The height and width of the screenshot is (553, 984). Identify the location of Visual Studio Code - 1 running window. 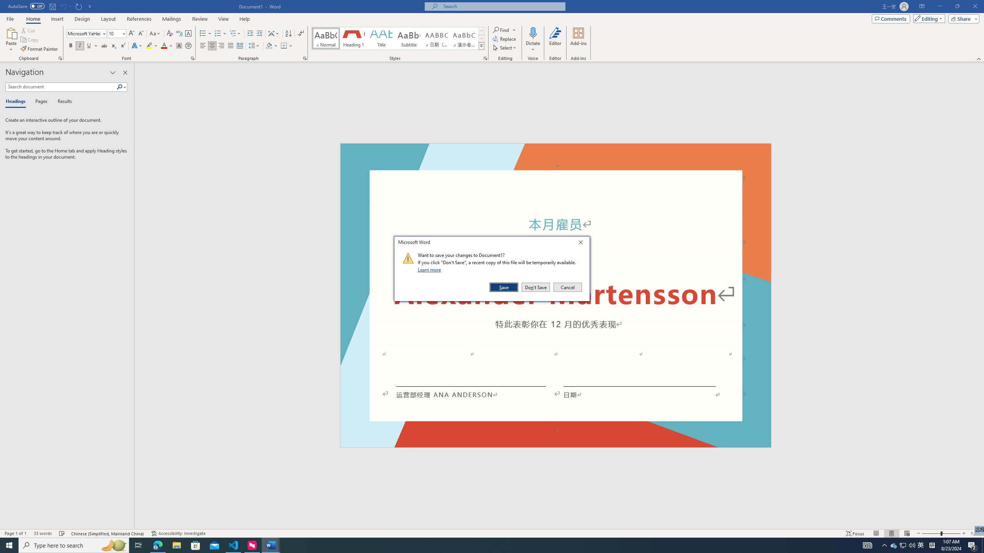
(234, 545).